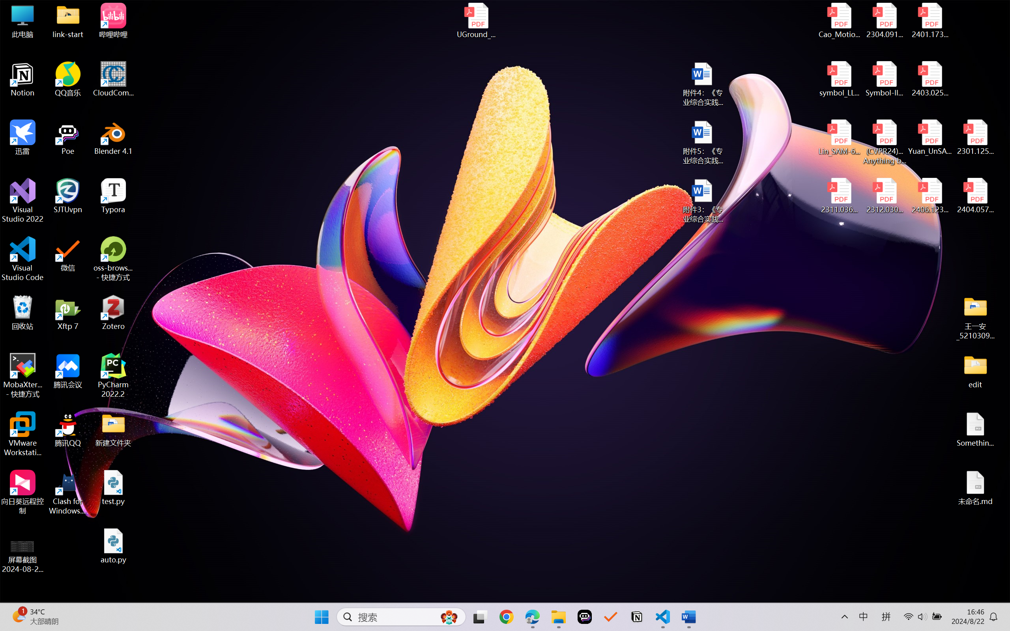 Image resolution: width=1010 pixels, height=631 pixels. What do you see at coordinates (930, 79) in the screenshot?
I see `2403.02502v1.pdf` at bounding box center [930, 79].